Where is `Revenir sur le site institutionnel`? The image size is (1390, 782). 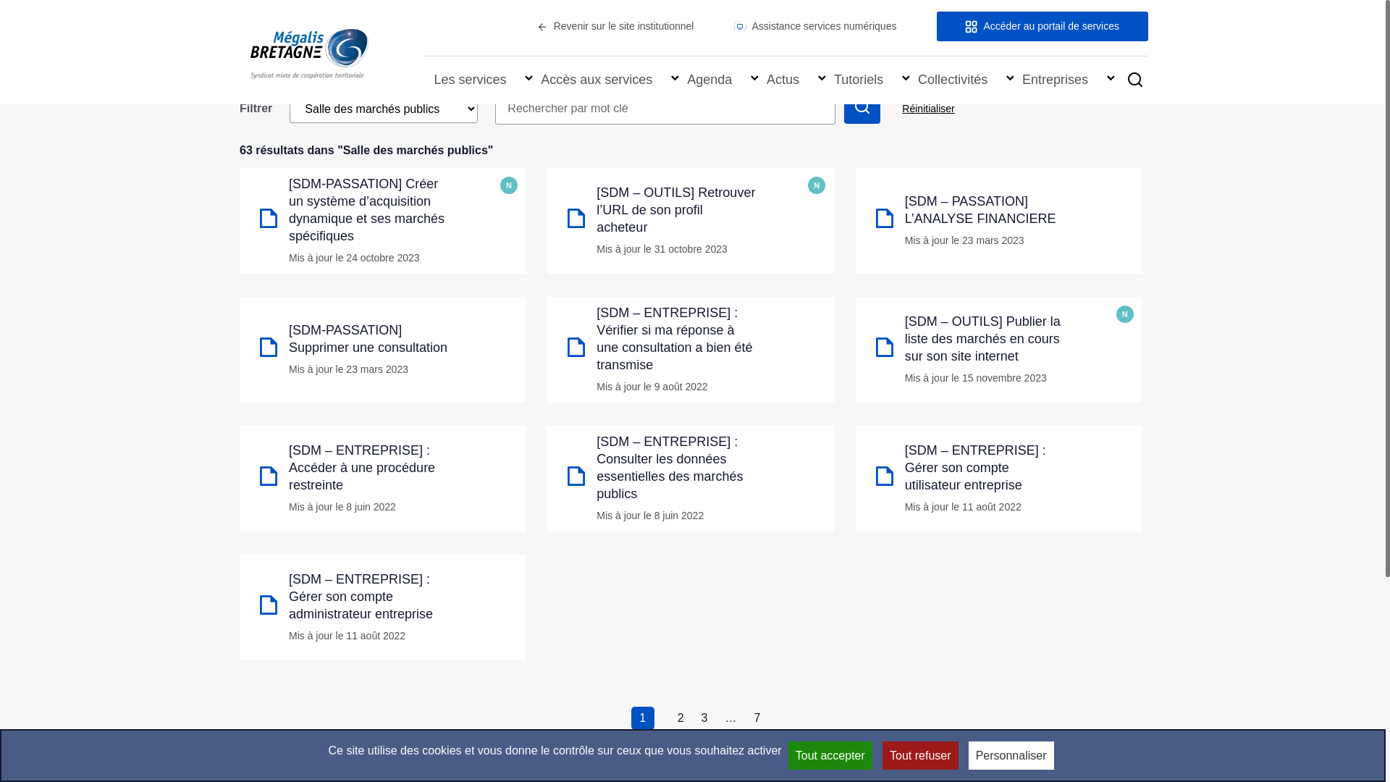 Revenir sur le site institutionnel is located at coordinates (615, 26).